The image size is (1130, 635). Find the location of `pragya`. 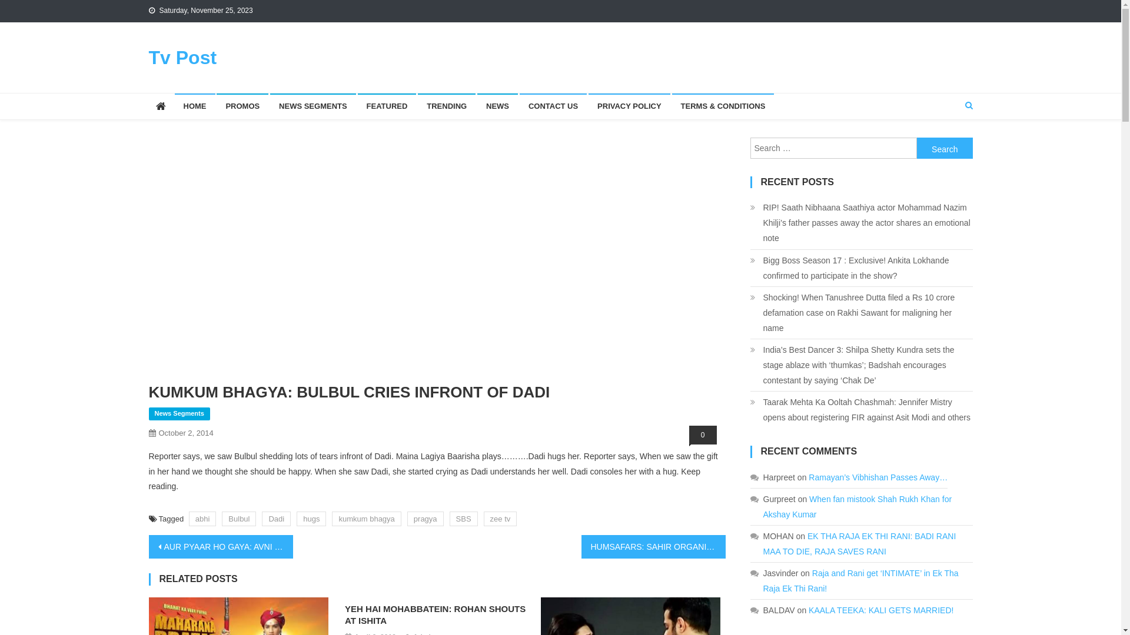

pragya is located at coordinates (426, 519).